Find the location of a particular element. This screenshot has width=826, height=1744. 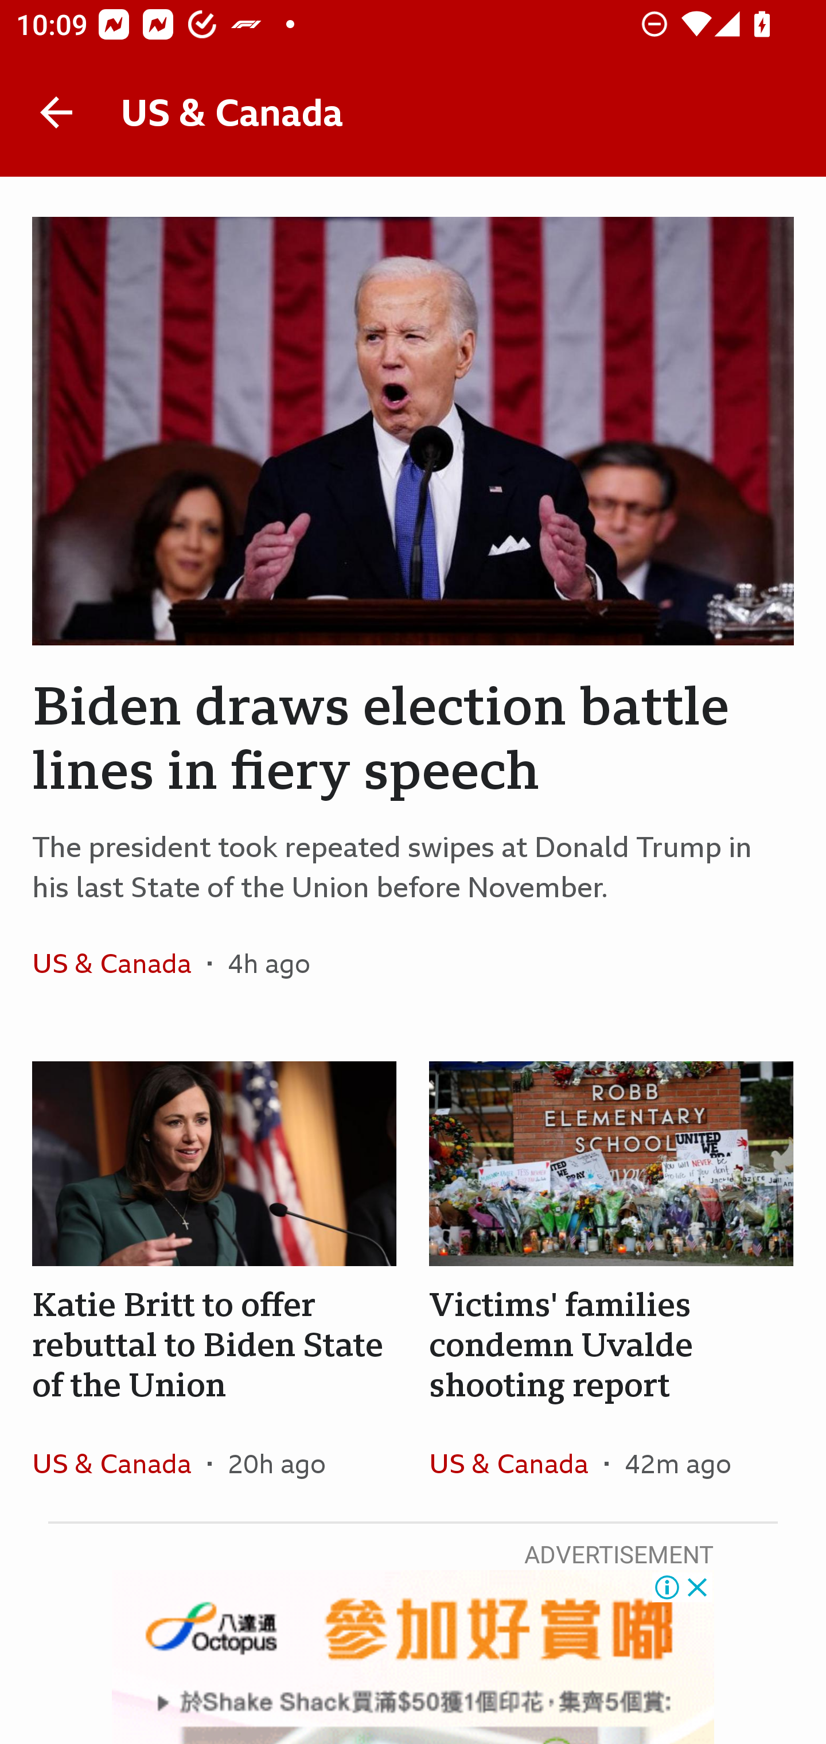

Back is located at coordinates (56, 112).